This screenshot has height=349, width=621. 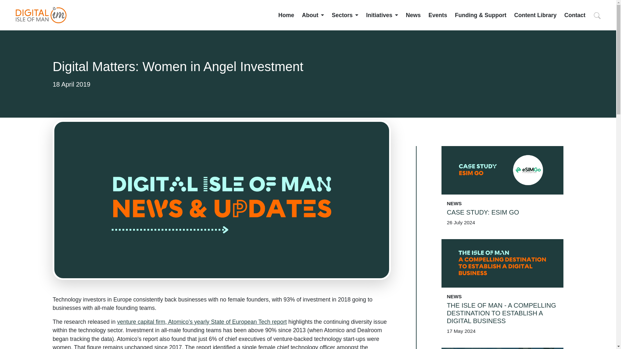 What do you see at coordinates (575, 15) in the screenshot?
I see `Contact` at bounding box center [575, 15].